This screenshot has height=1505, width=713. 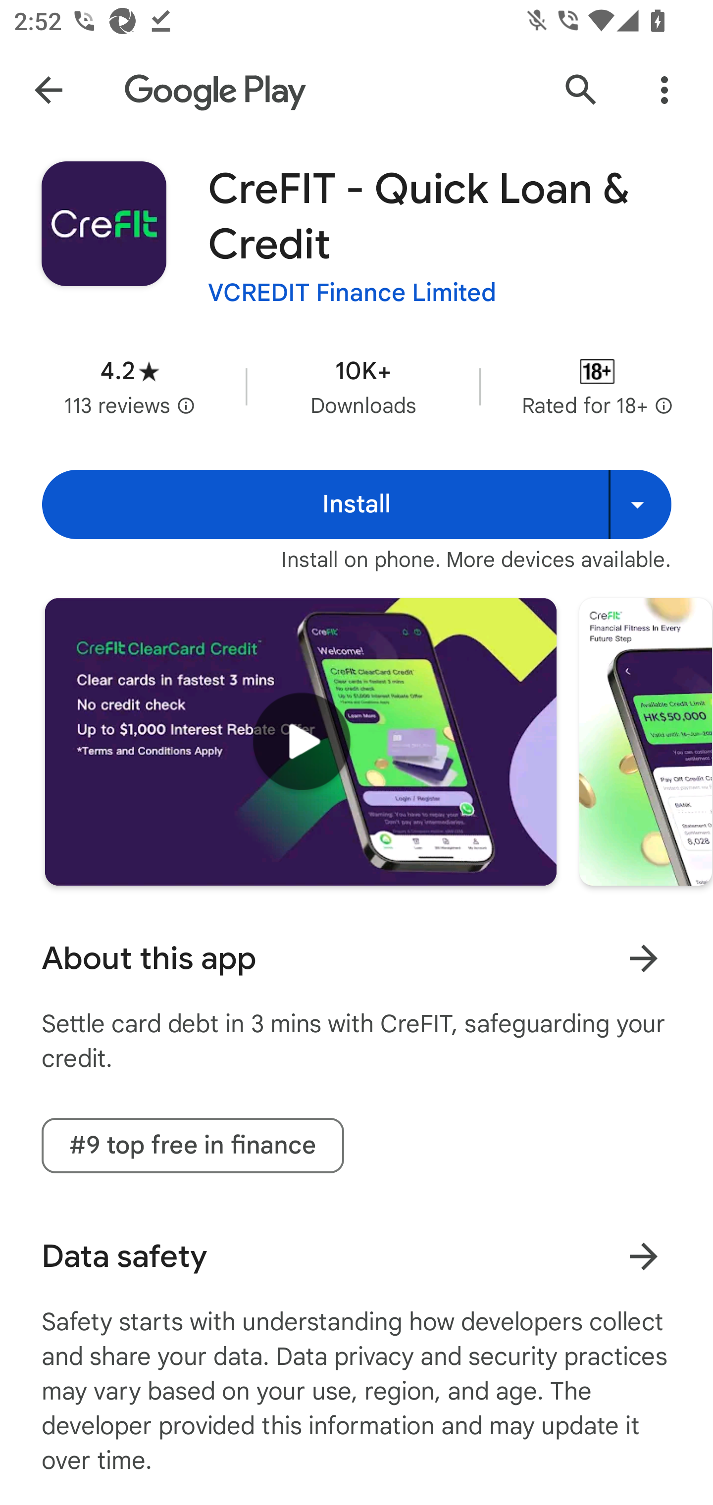 What do you see at coordinates (640, 505) in the screenshot?
I see `Install on more devices` at bounding box center [640, 505].